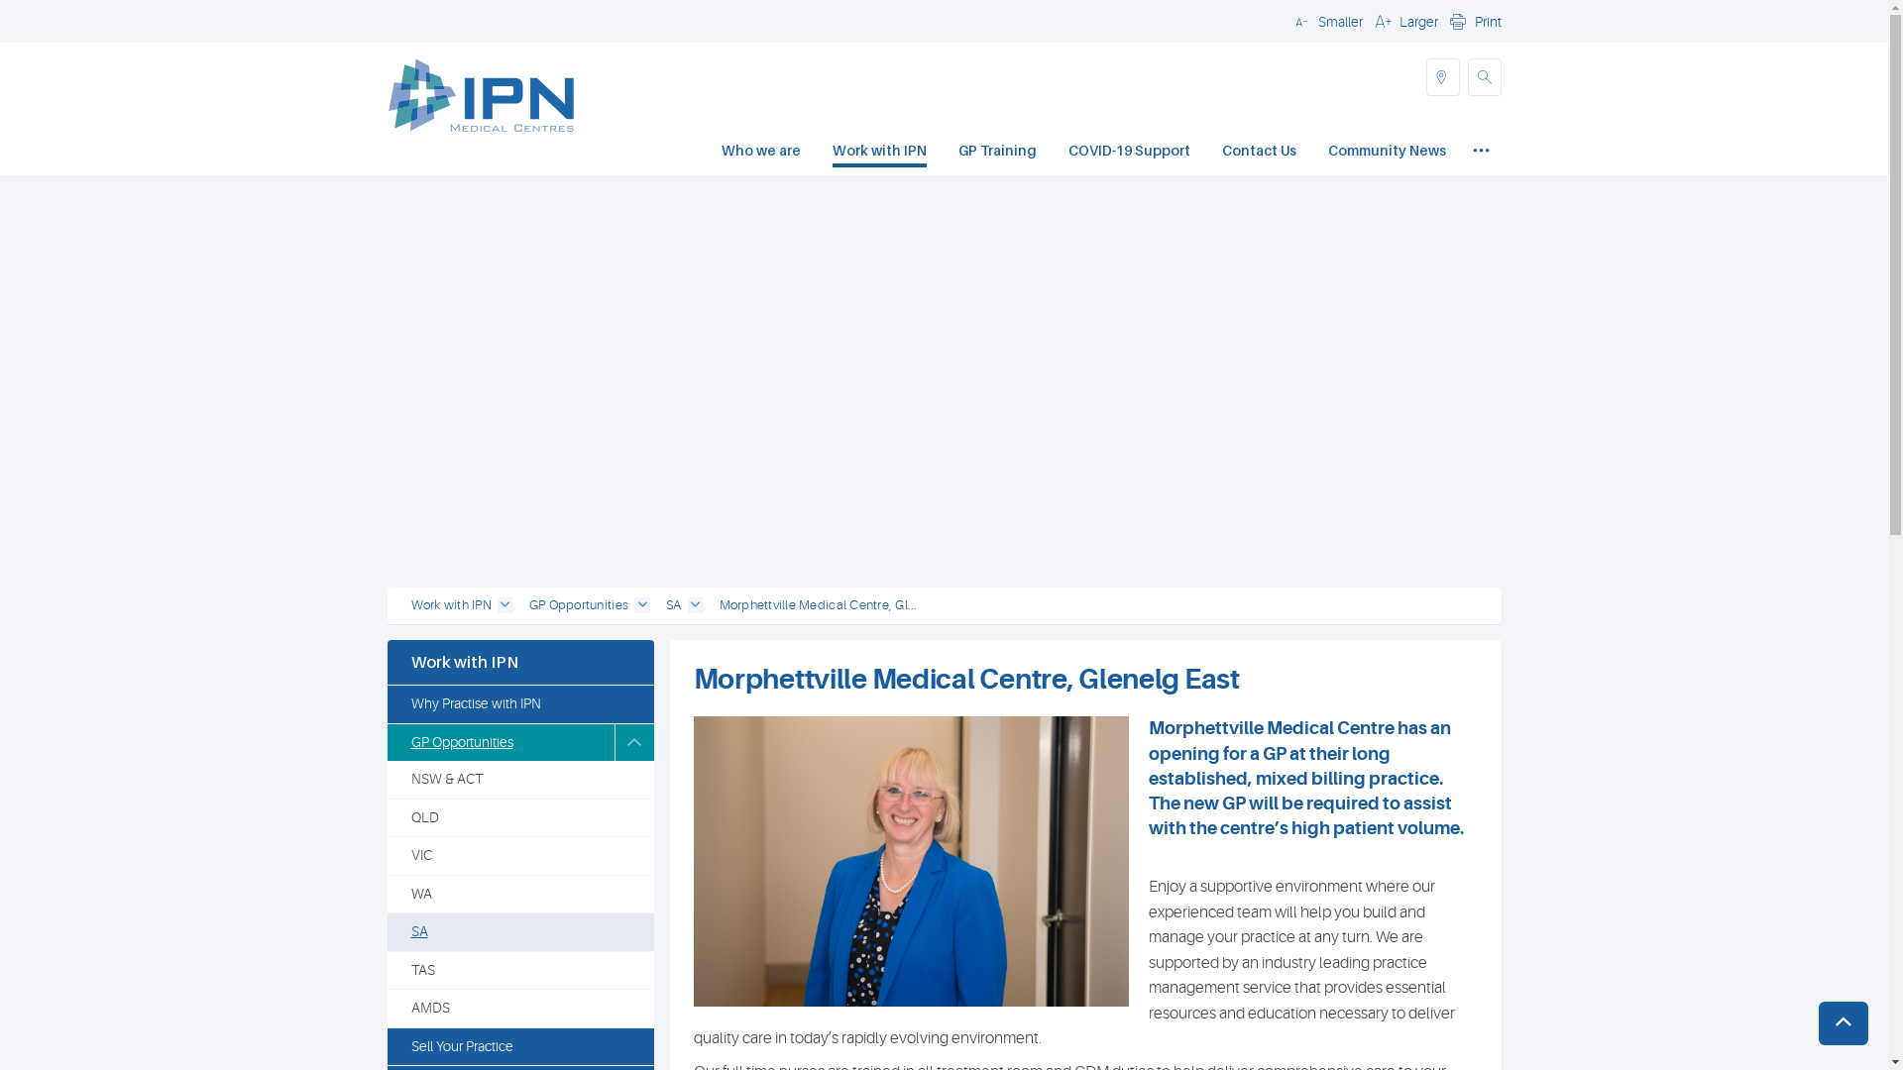 The image size is (1903, 1070). I want to click on Community News, so click(1388, 153).